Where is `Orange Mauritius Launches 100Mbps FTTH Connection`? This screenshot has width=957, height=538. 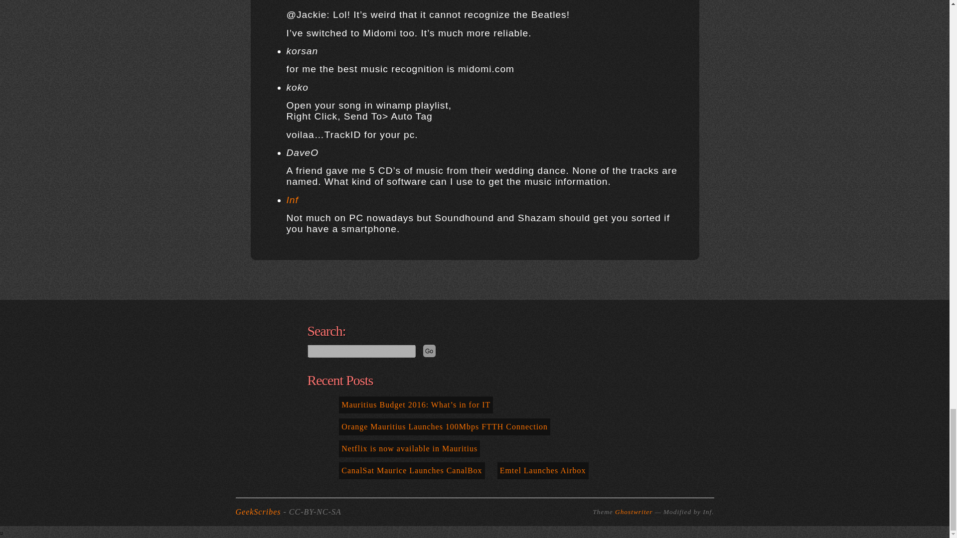
Orange Mauritius Launches 100Mbps FTTH Connection is located at coordinates (445, 426).